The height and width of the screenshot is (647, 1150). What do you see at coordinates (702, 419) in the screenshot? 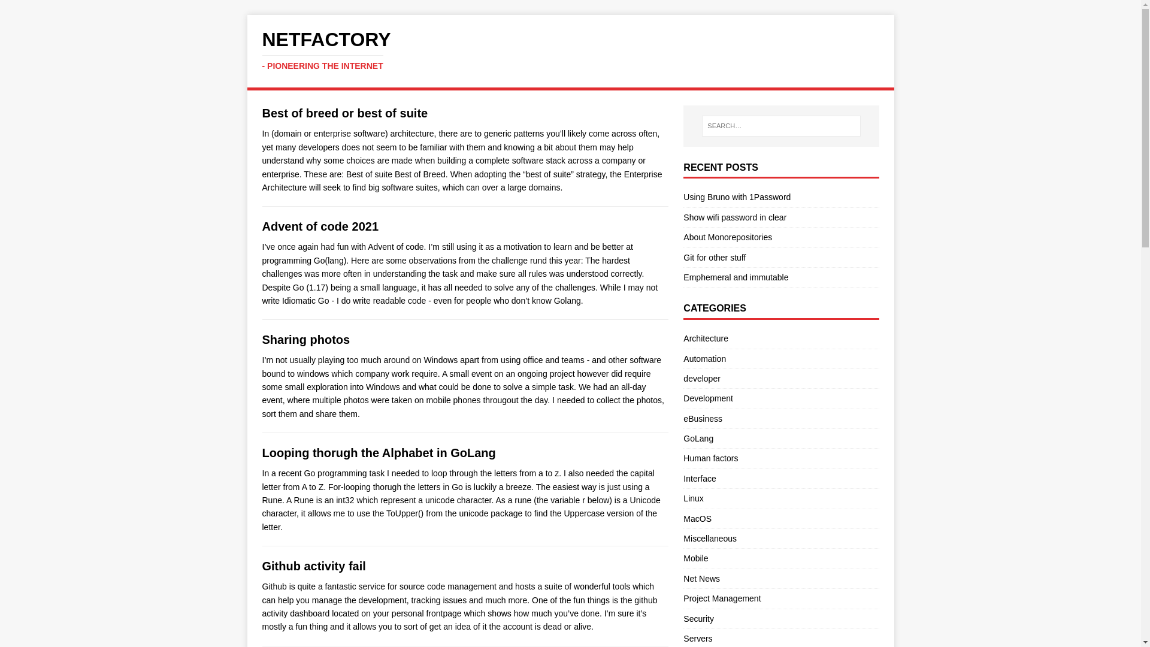
I see `eBusiness` at bounding box center [702, 419].